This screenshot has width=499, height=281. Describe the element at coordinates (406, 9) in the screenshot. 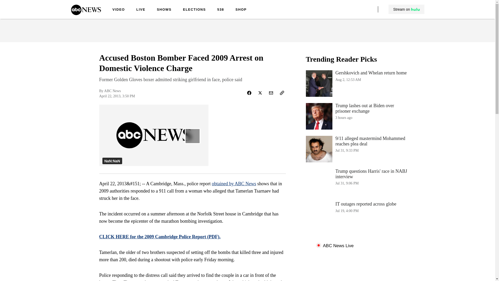

I see `Stream on` at that location.